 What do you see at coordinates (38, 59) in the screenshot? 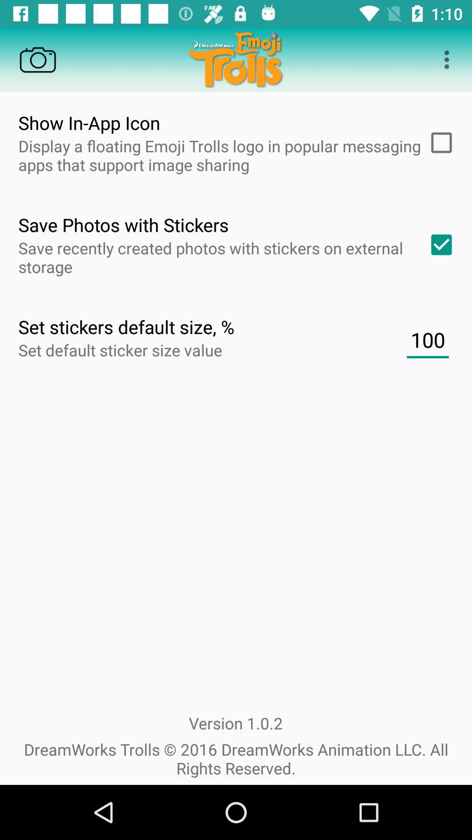
I see `switch on the camera` at bounding box center [38, 59].